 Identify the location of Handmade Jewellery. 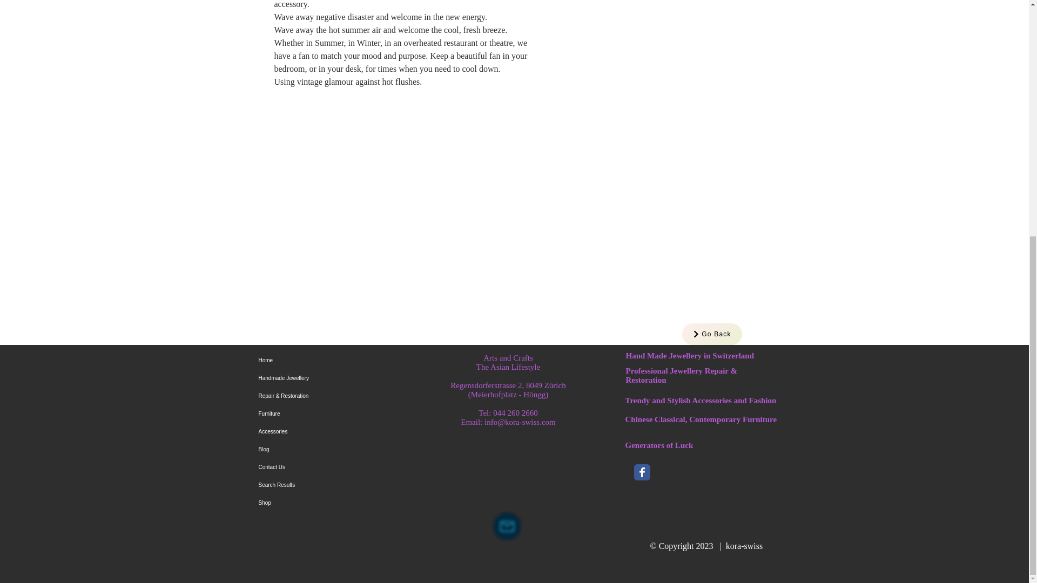
(332, 378).